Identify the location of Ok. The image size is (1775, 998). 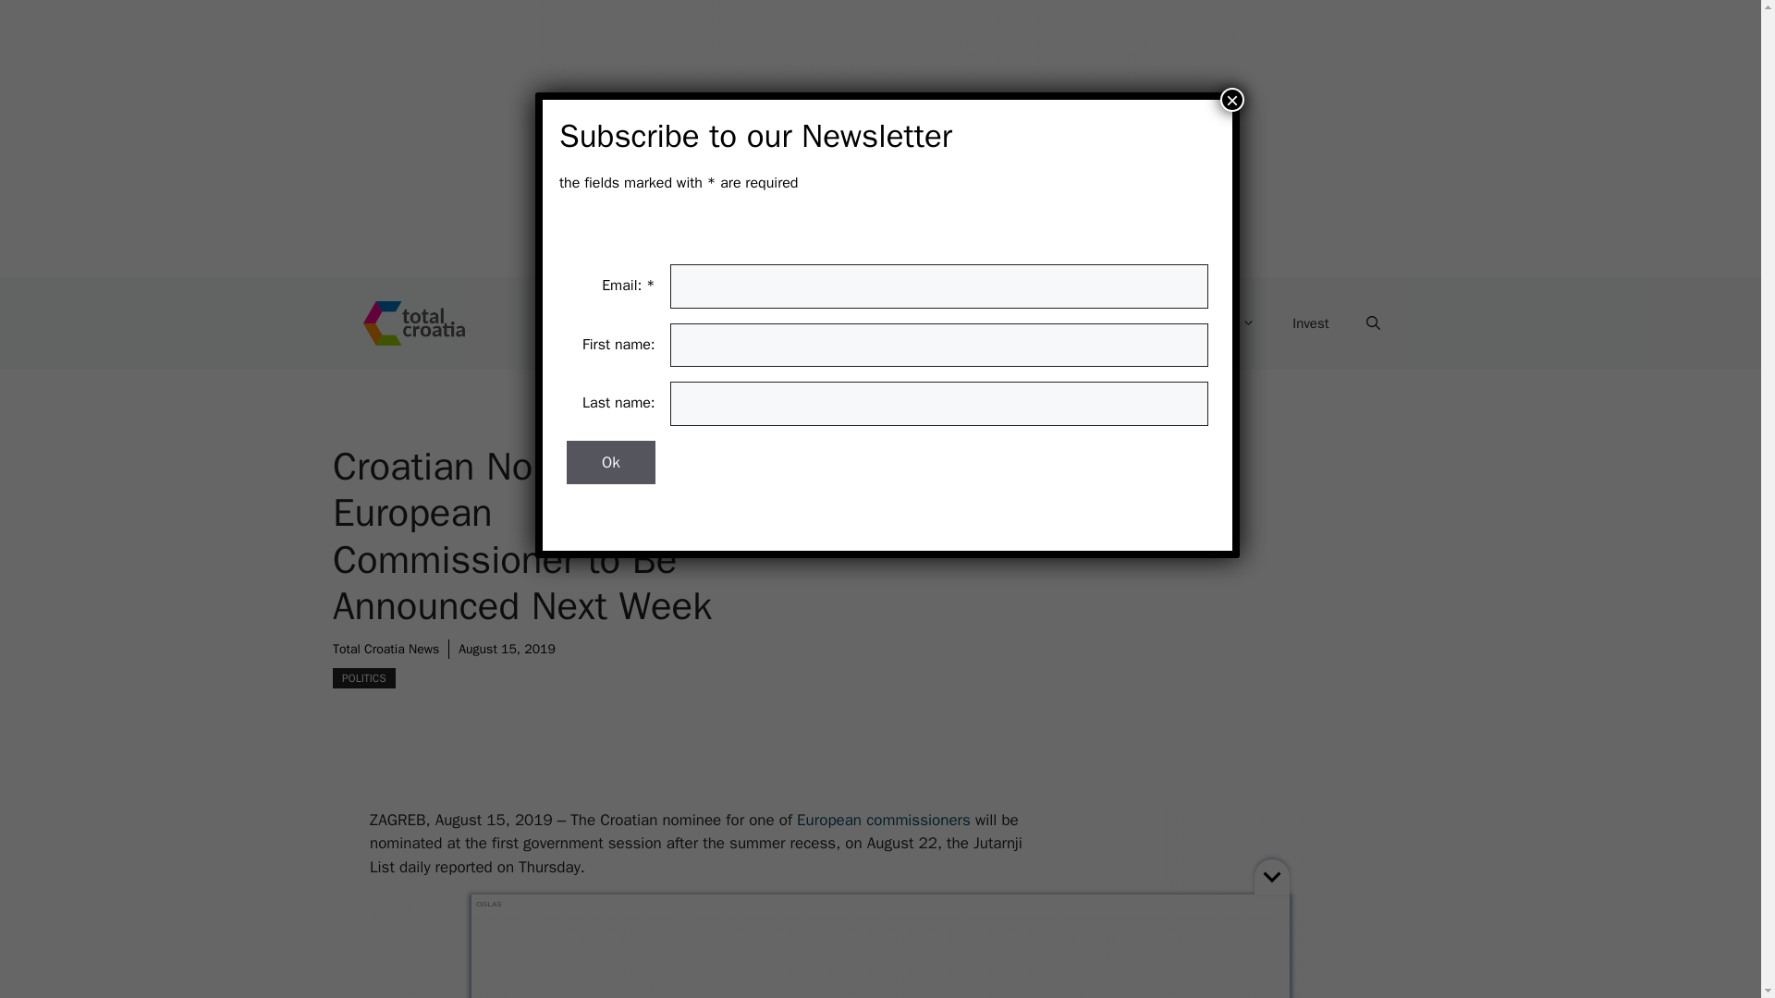
(610, 462).